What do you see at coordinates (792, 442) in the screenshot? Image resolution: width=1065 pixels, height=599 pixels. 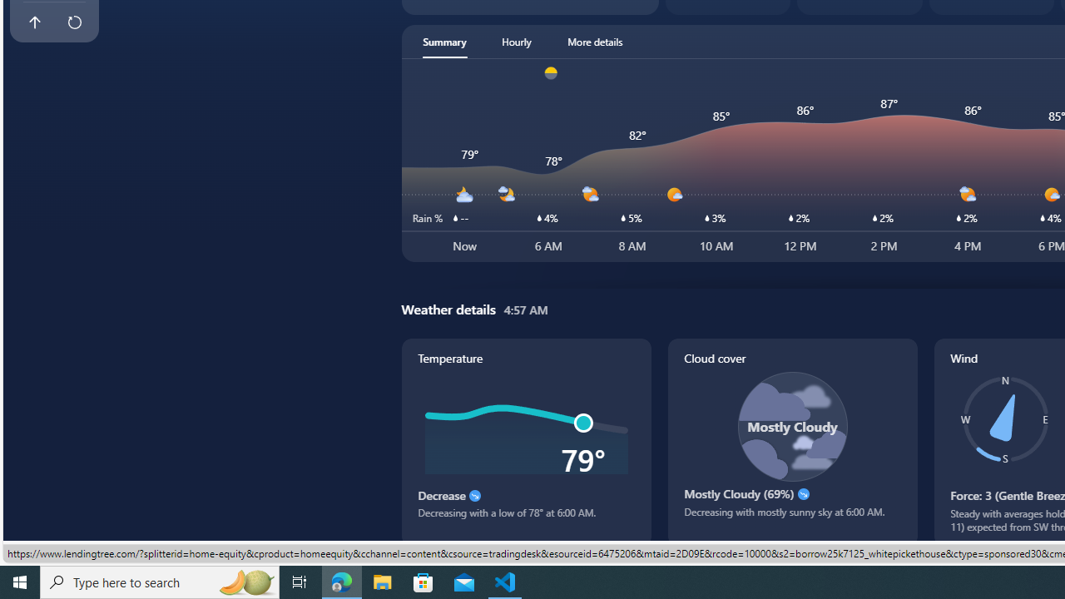 I see `Cloud cover` at bounding box center [792, 442].